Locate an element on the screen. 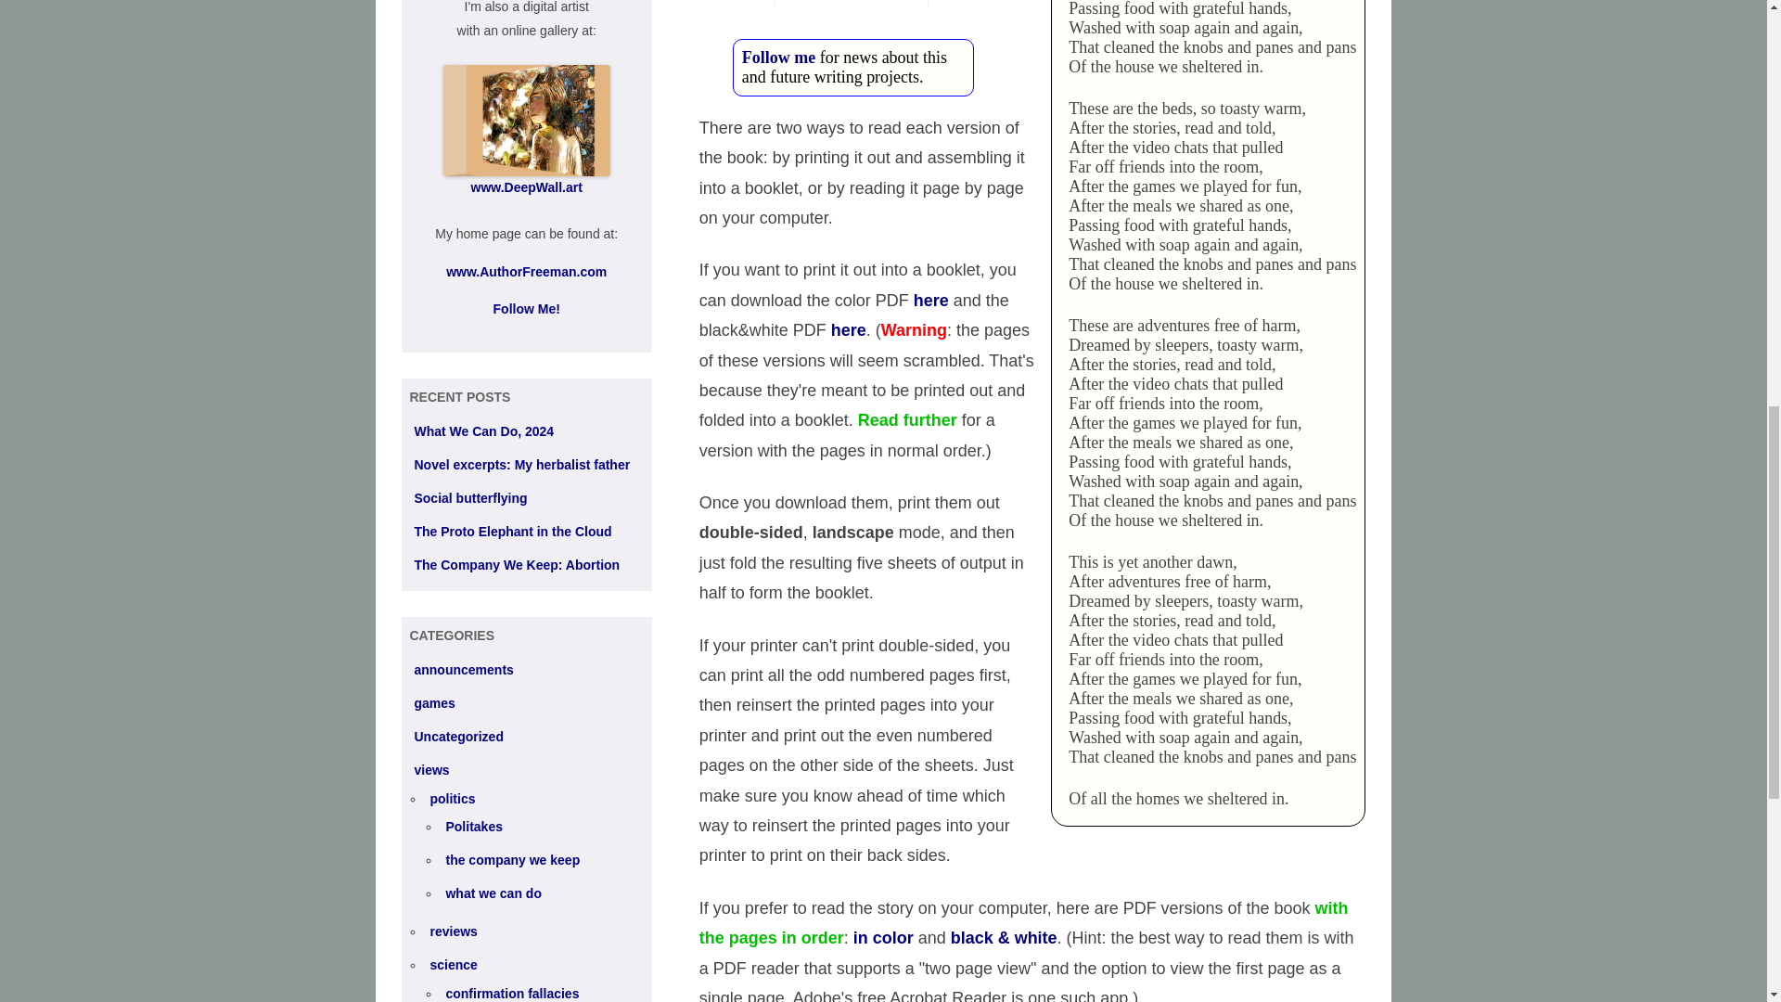 The width and height of the screenshot is (1781, 1002). Follow me for news about this and future writing projects. is located at coordinates (1032, 67).